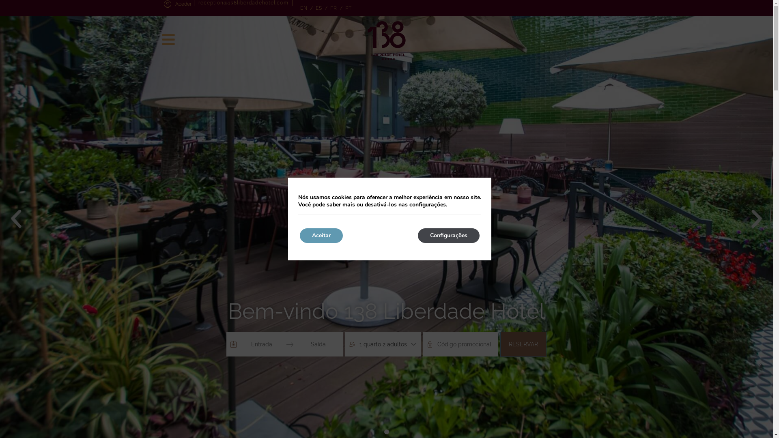 The width and height of the screenshot is (779, 438). What do you see at coordinates (243, 3) in the screenshot?
I see `reception@138liberdadehotel.com` at bounding box center [243, 3].